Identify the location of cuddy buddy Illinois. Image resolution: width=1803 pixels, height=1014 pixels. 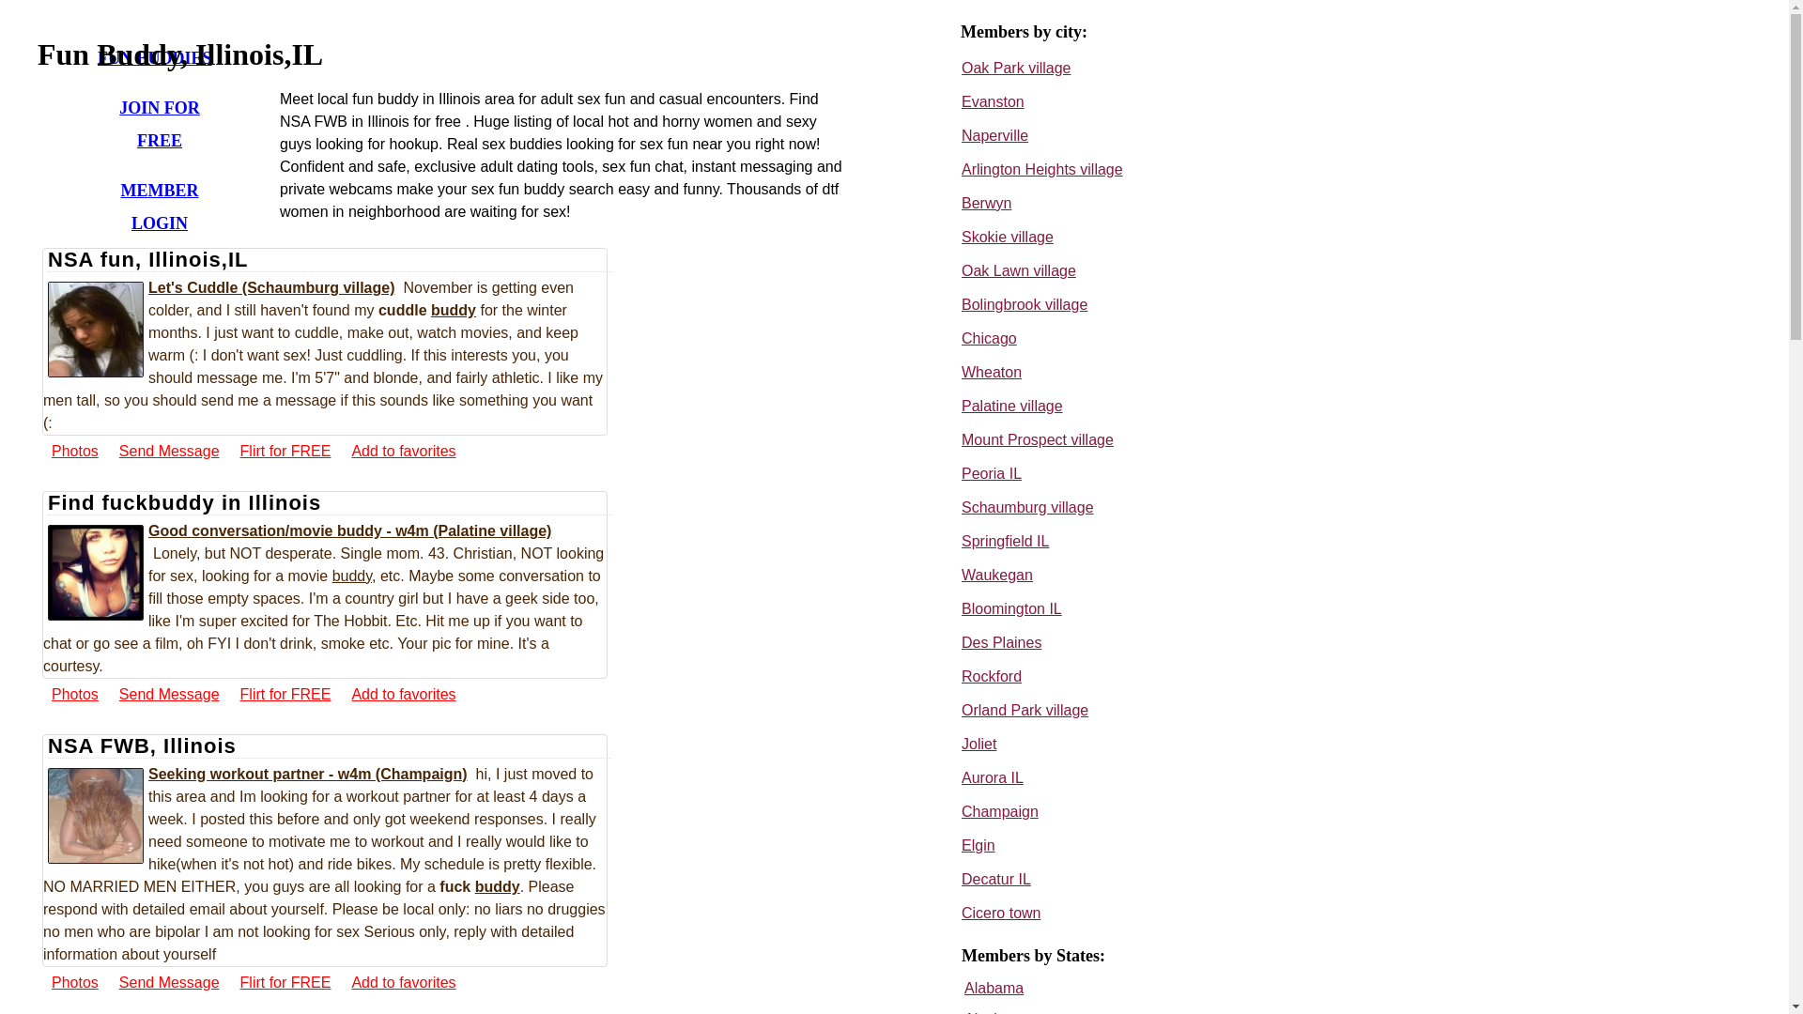
(96, 329).